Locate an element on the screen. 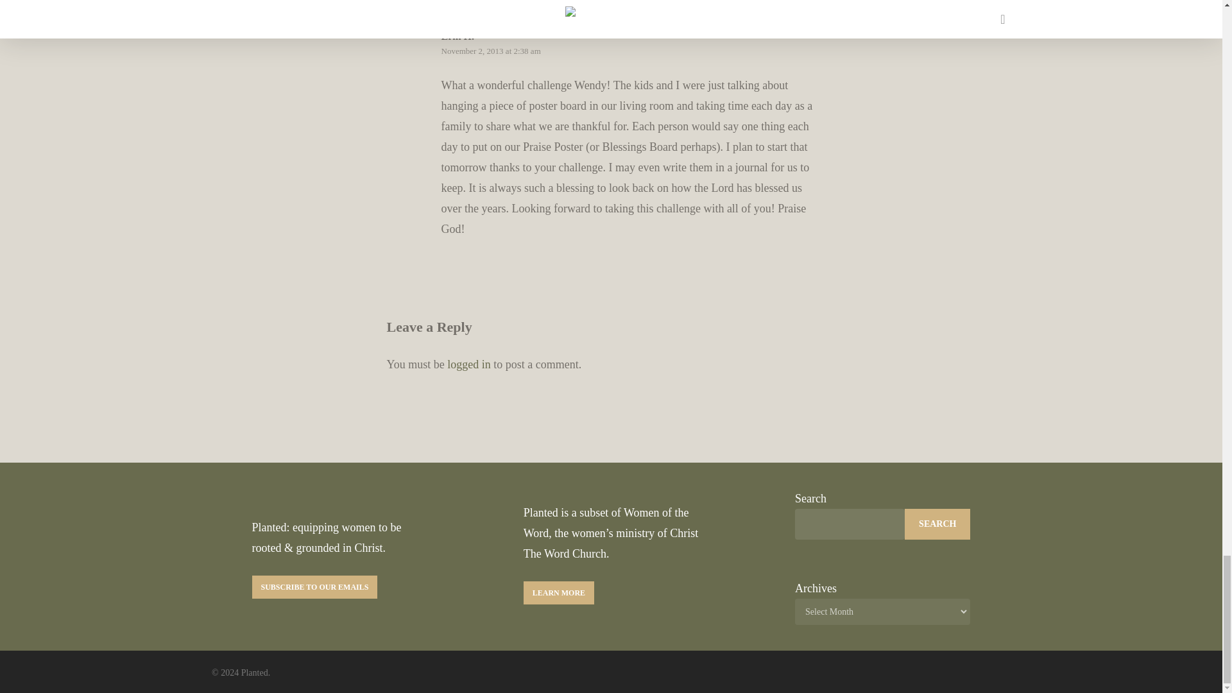 The height and width of the screenshot is (693, 1232). SEARCH is located at coordinates (937, 524).